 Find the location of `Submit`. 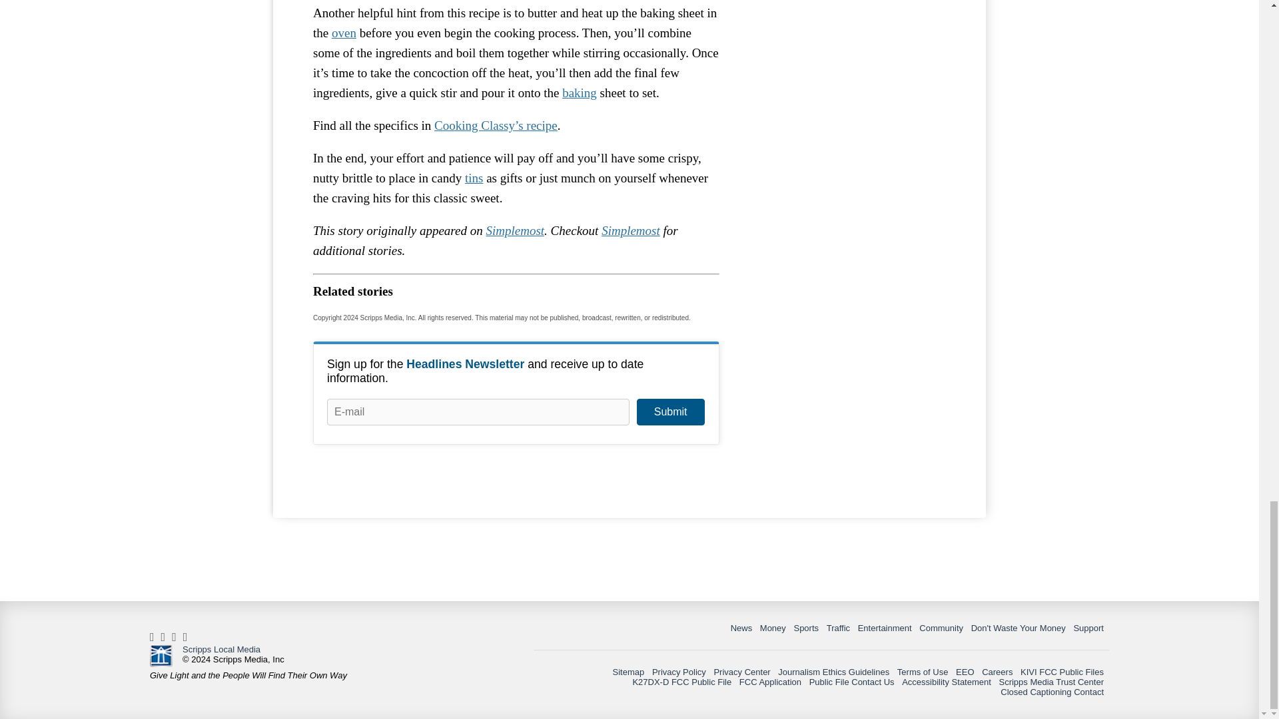

Submit is located at coordinates (670, 412).